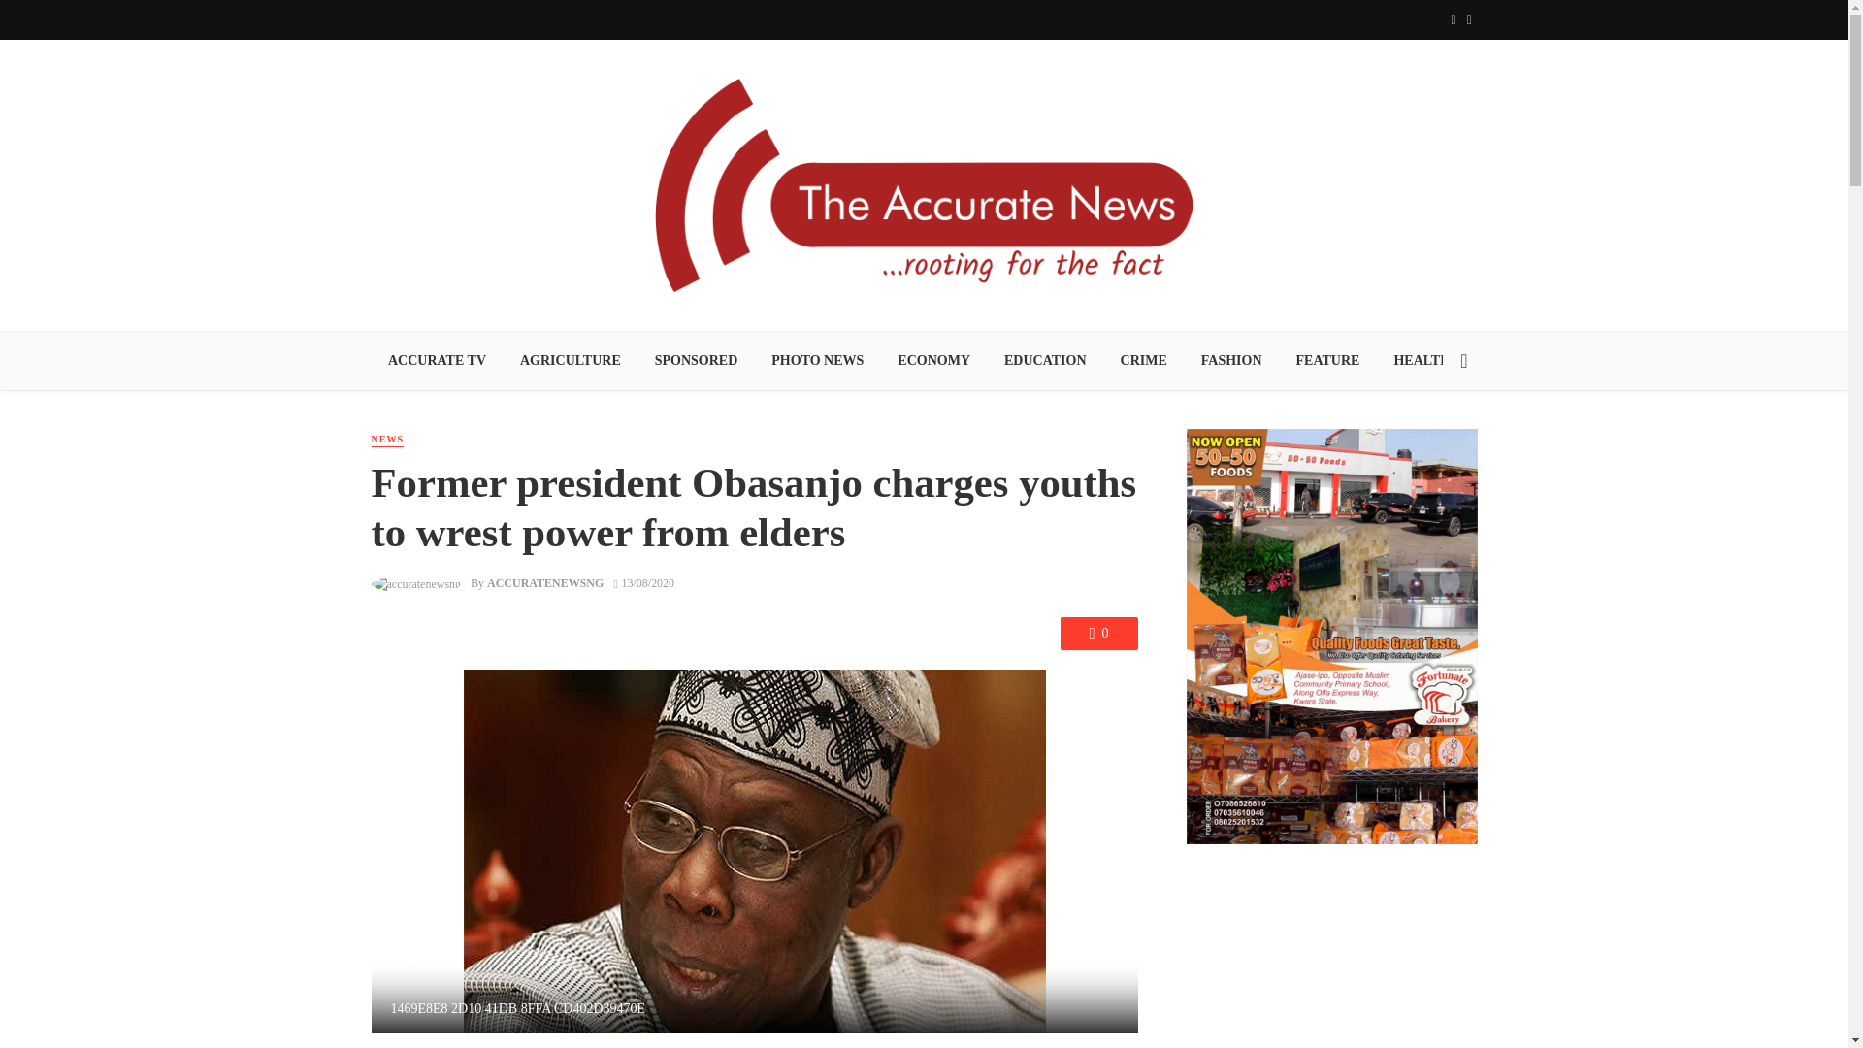  I want to click on SPONSORED, so click(695, 361).